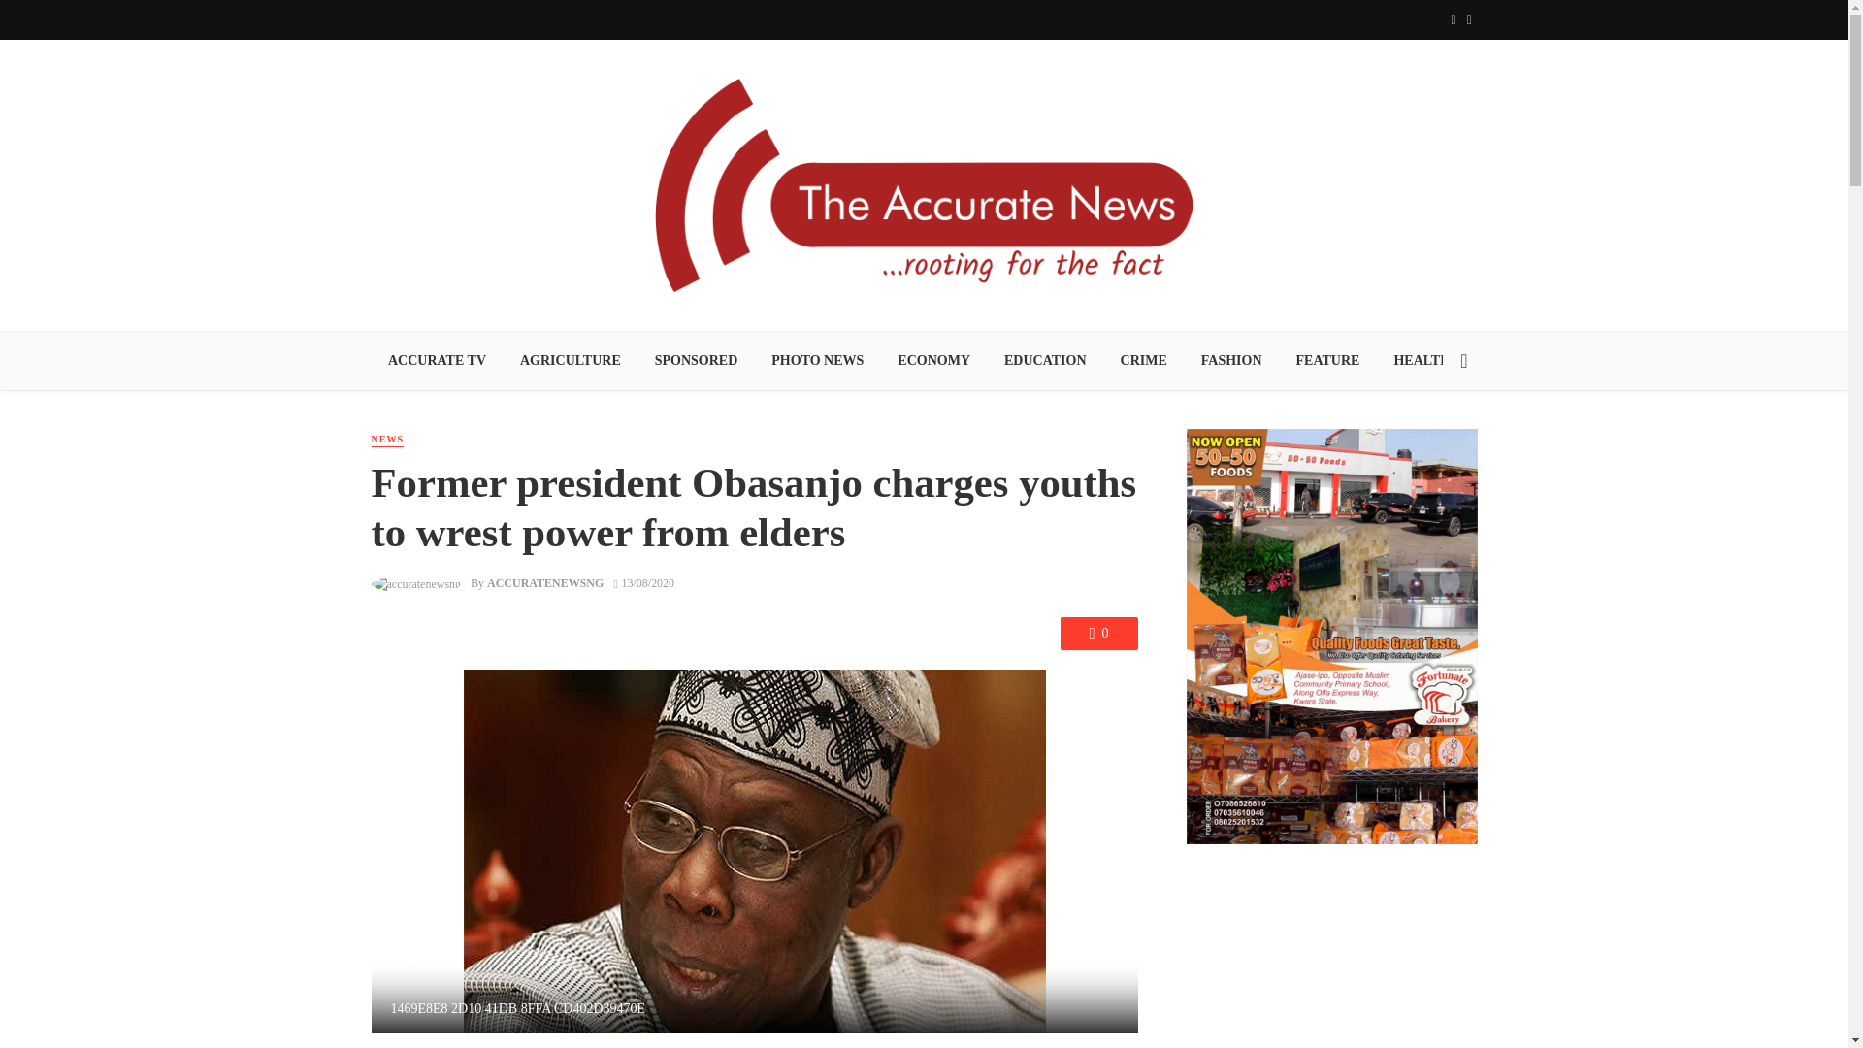  I want to click on SPONSORED, so click(695, 361).